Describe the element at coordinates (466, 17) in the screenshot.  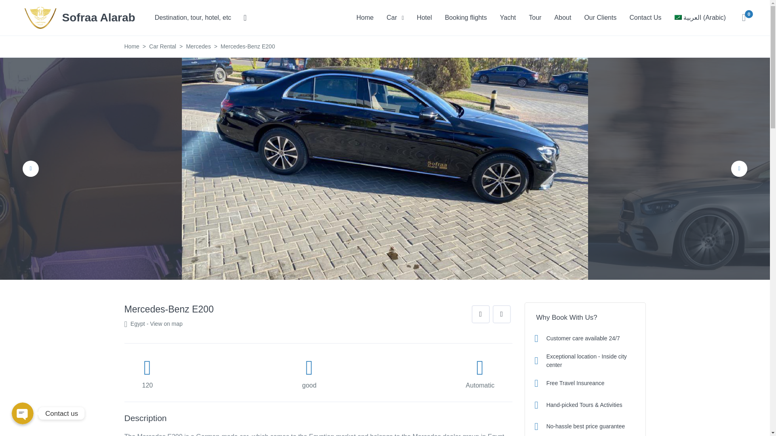
I see `Booking flights` at that location.